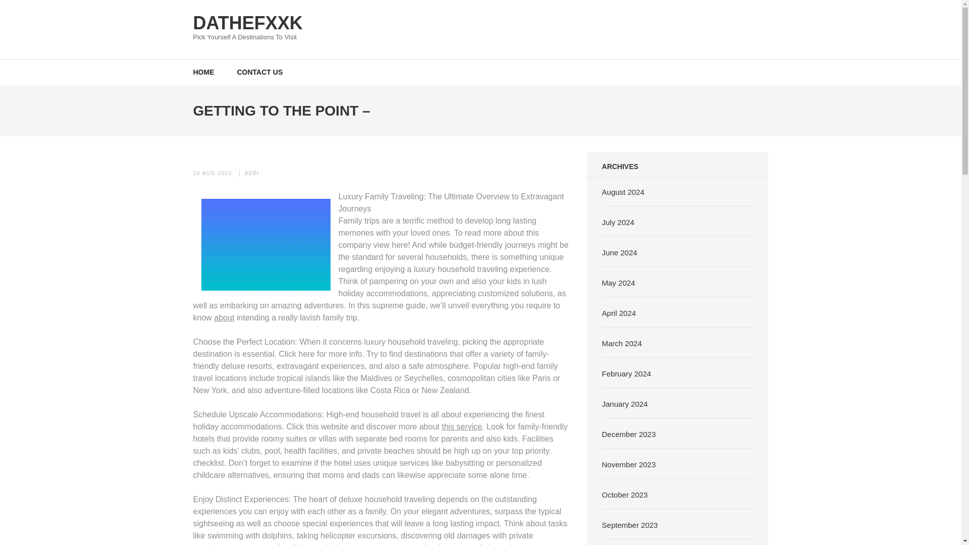 The height and width of the screenshot is (545, 969). Describe the element at coordinates (212, 172) in the screenshot. I see `16 AUG 2023` at that location.